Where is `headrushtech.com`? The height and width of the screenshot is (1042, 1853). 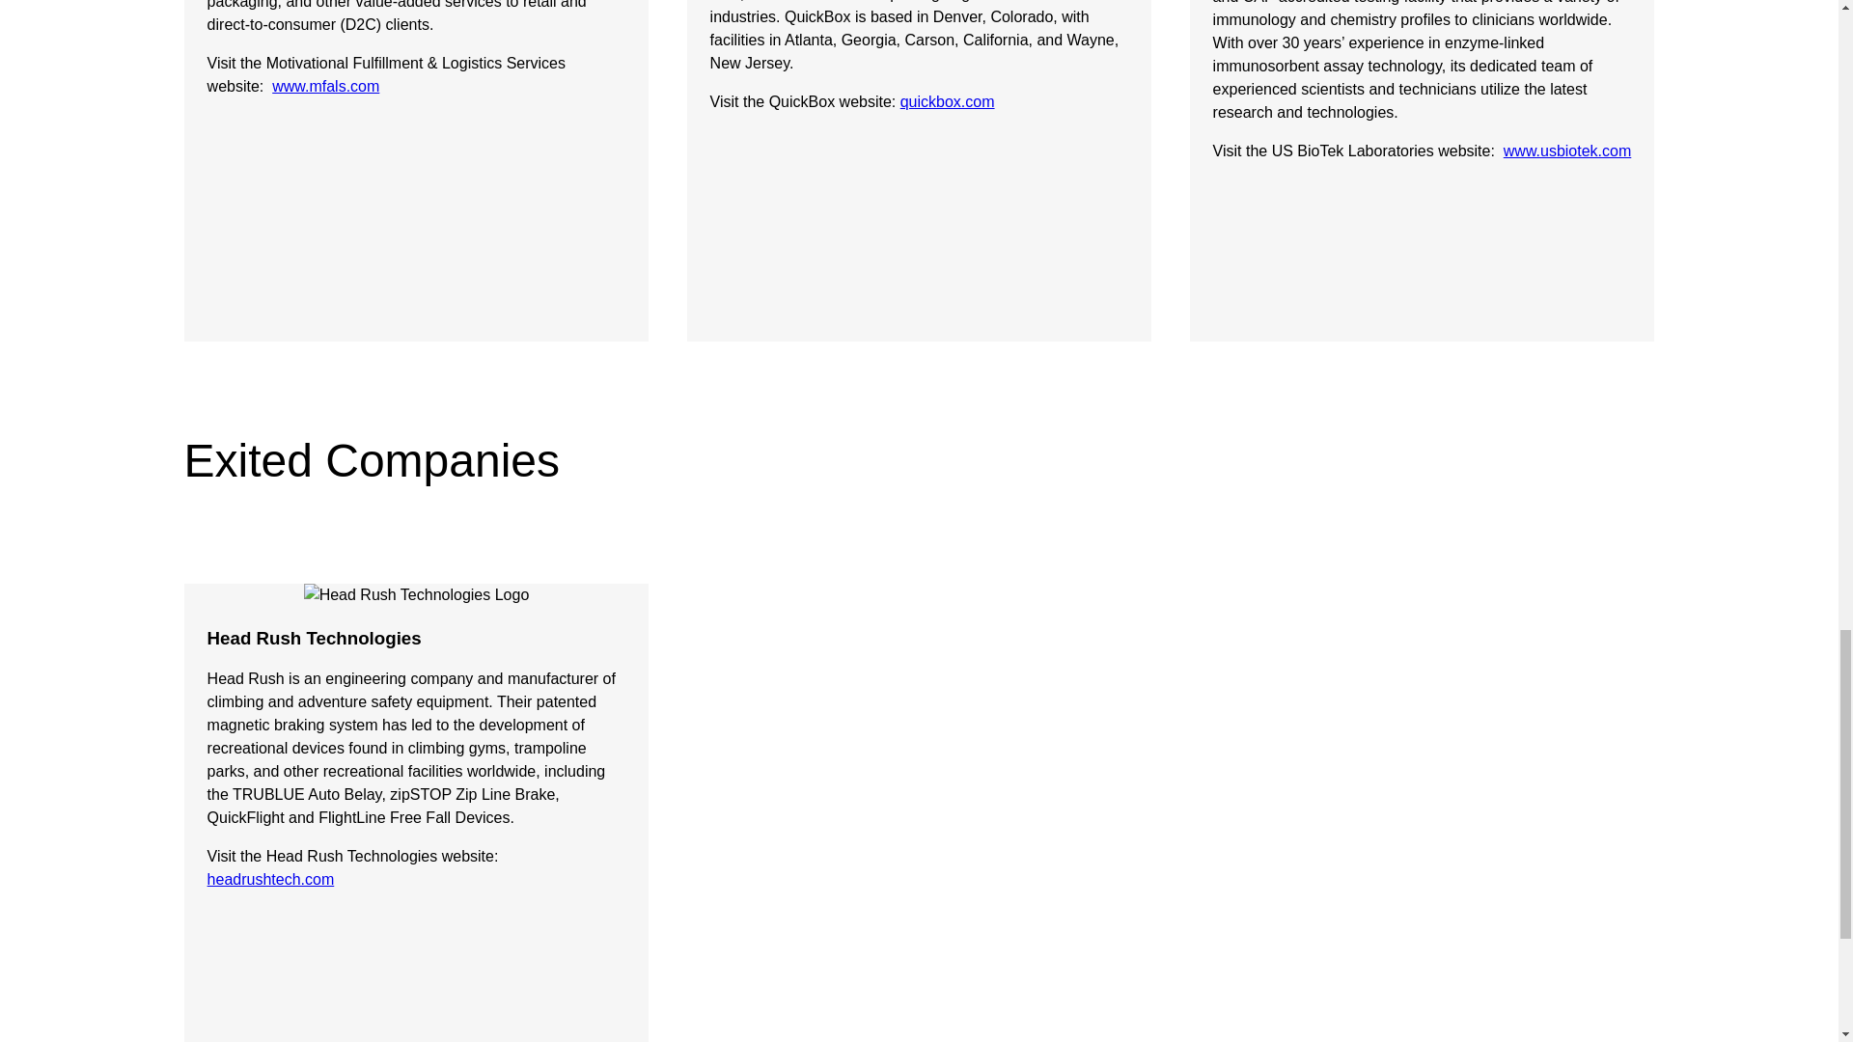
headrushtech.com is located at coordinates (271, 879).